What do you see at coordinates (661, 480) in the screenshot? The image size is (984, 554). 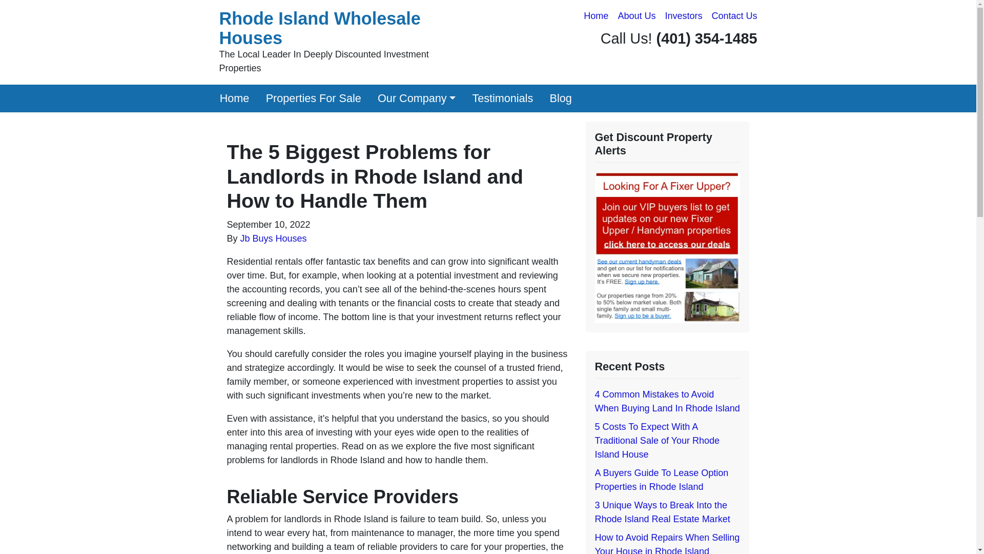 I see `A Buyers Guide To Lease Option Properties in Rhode Island` at bounding box center [661, 480].